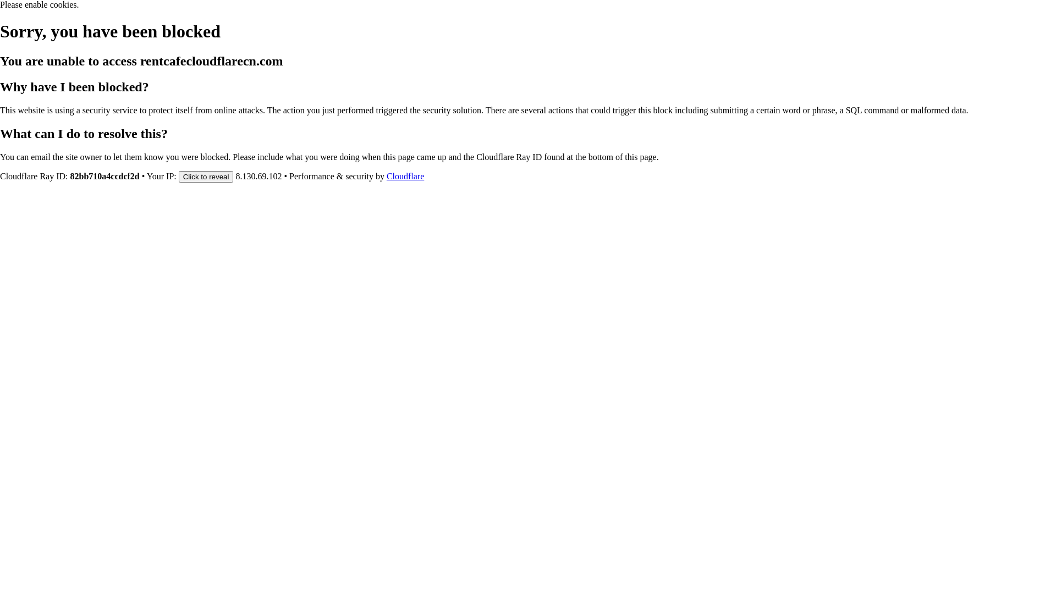  I want to click on Cloudflare, so click(405, 176).